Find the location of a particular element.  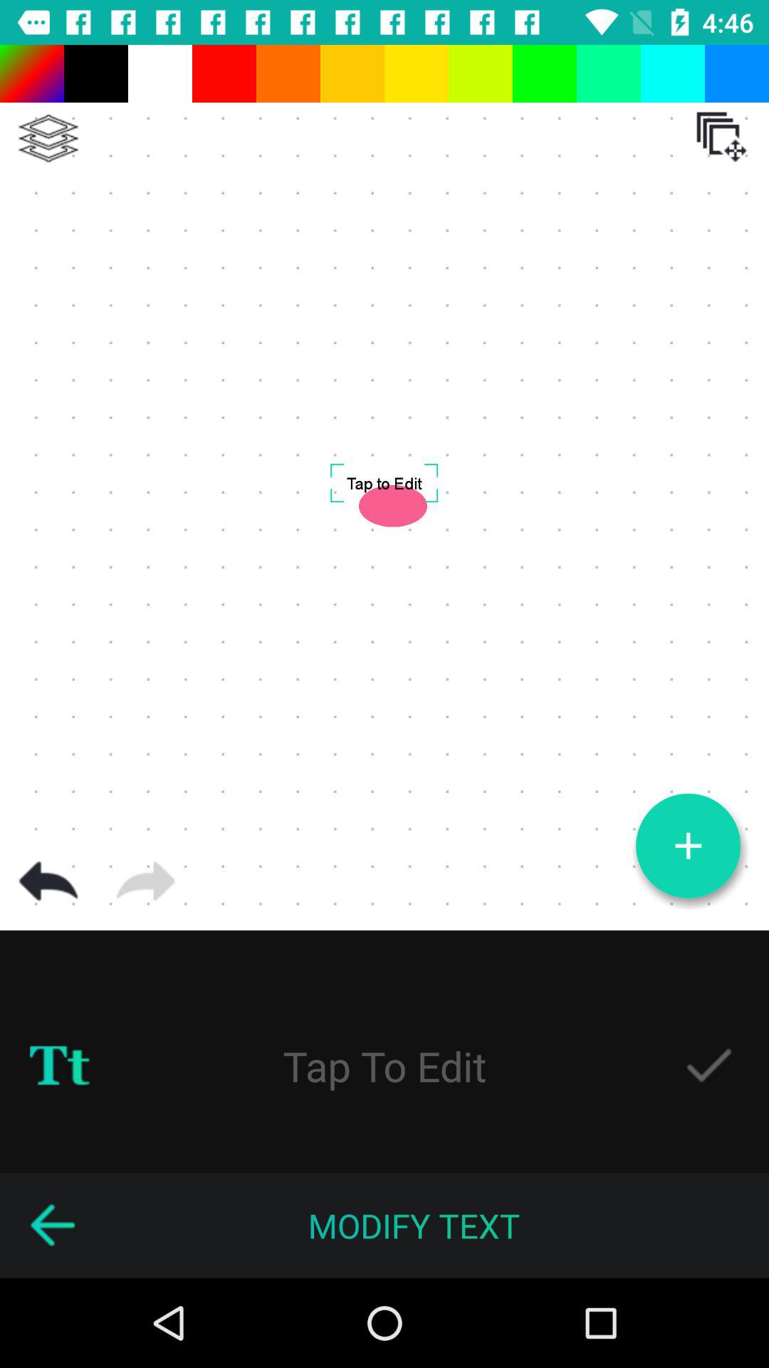

compile option is located at coordinates (48, 138).